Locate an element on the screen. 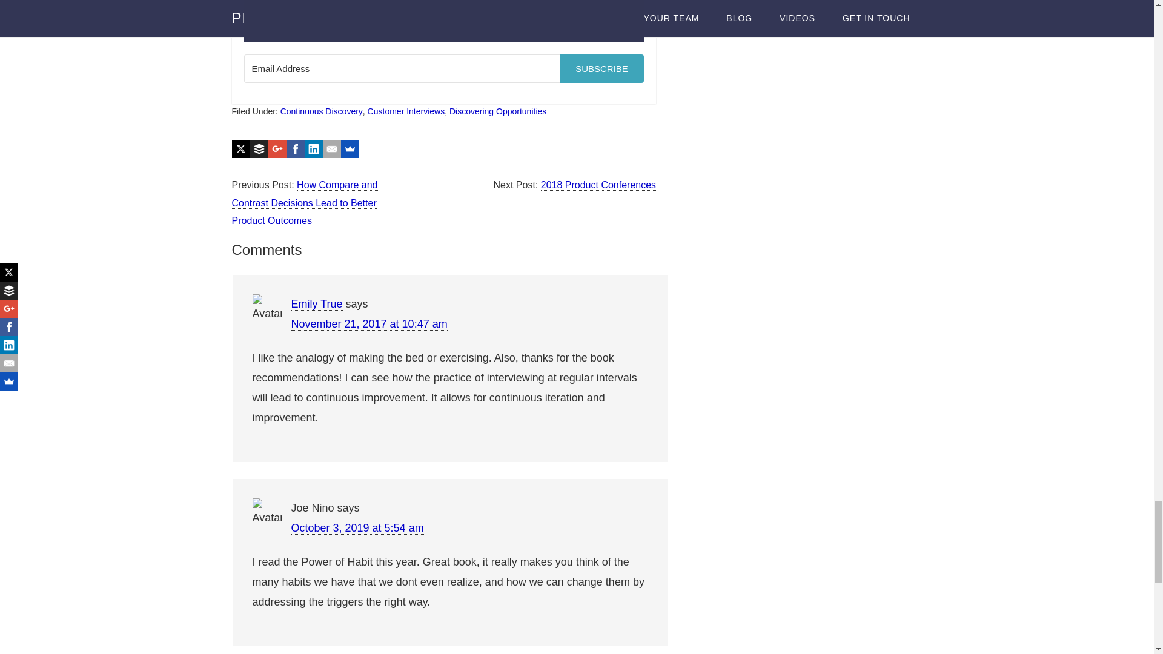 The height and width of the screenshot is (654, 1163). SUBSCRIBE is located at coordinates (601, 68).